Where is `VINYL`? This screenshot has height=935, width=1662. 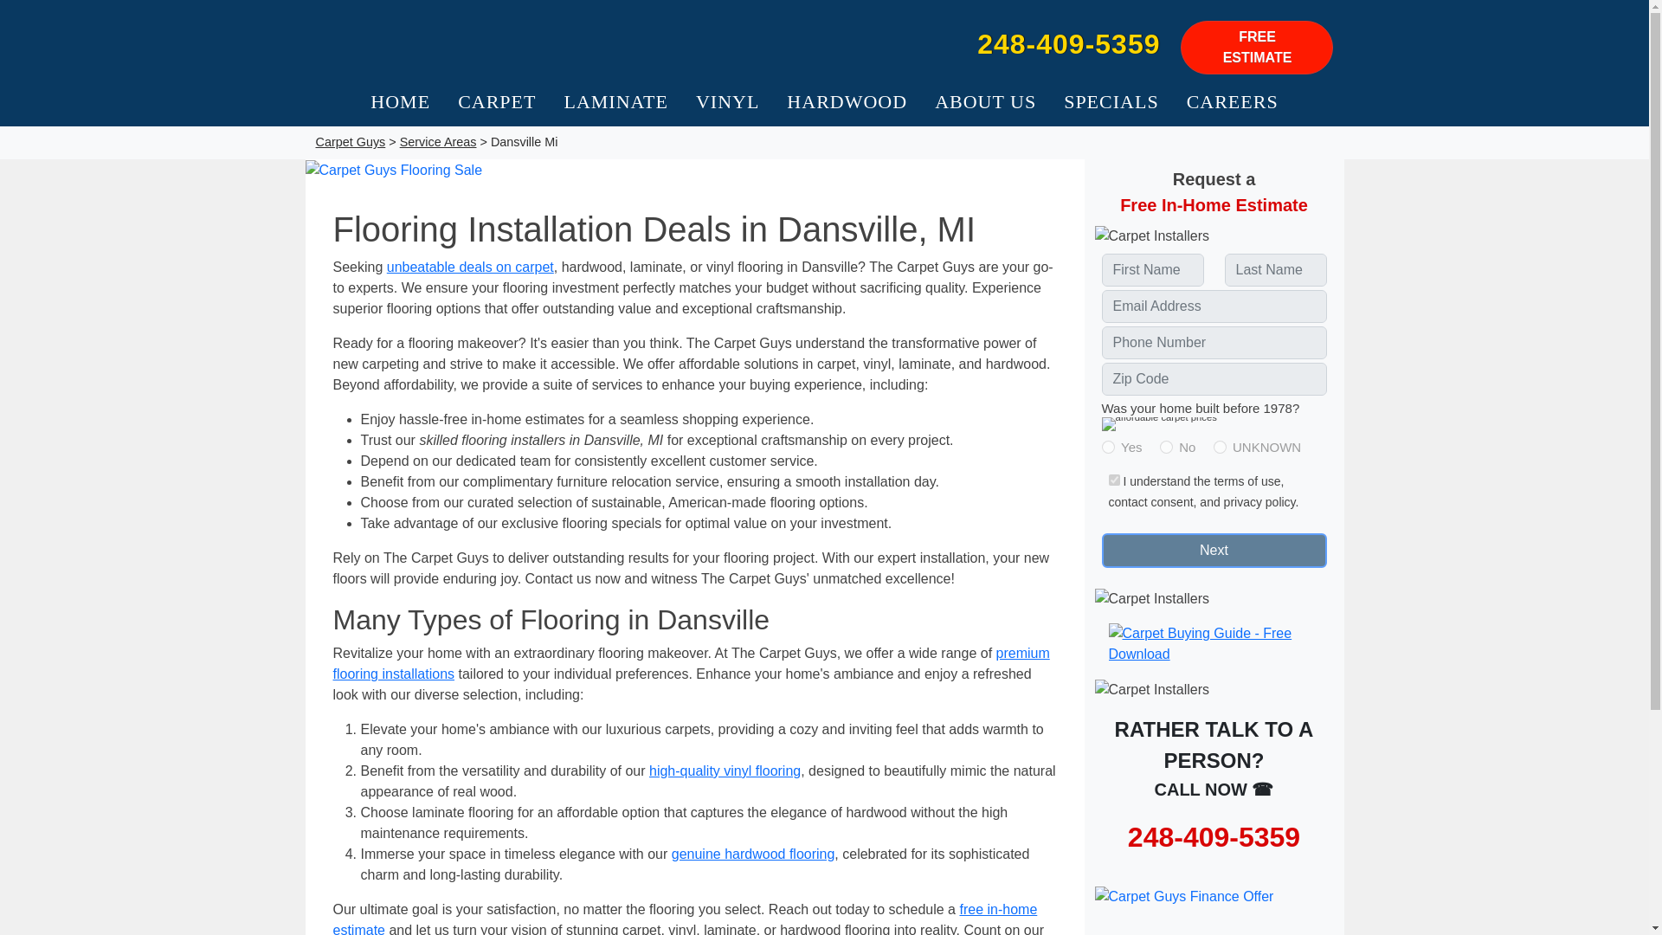
VINYL is located at coordinates (727, 102).